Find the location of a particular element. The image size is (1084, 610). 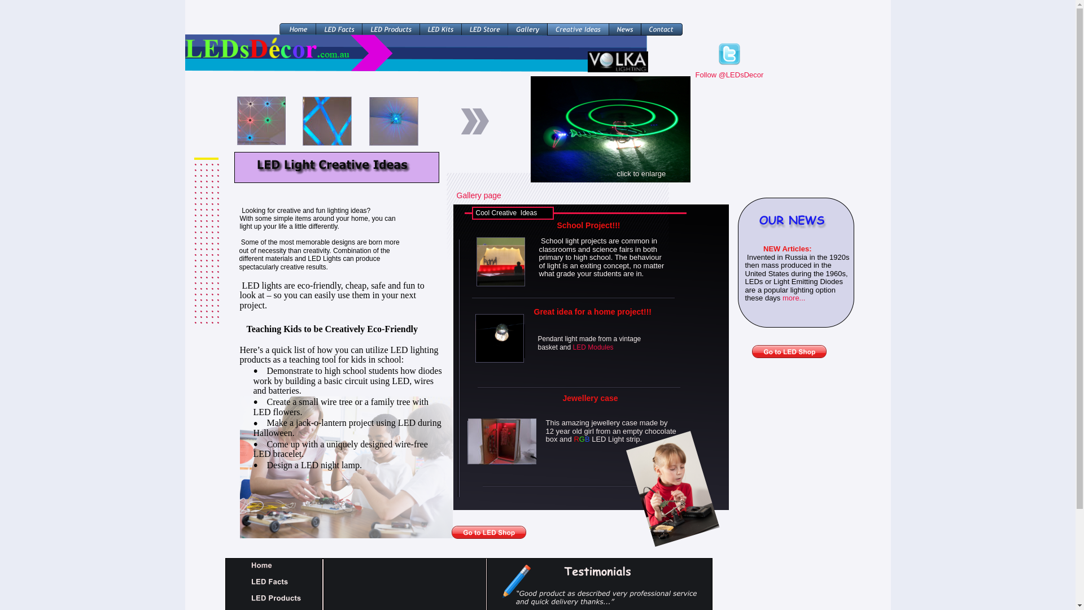

LED Light strip. is located at coordinates (617, 439).